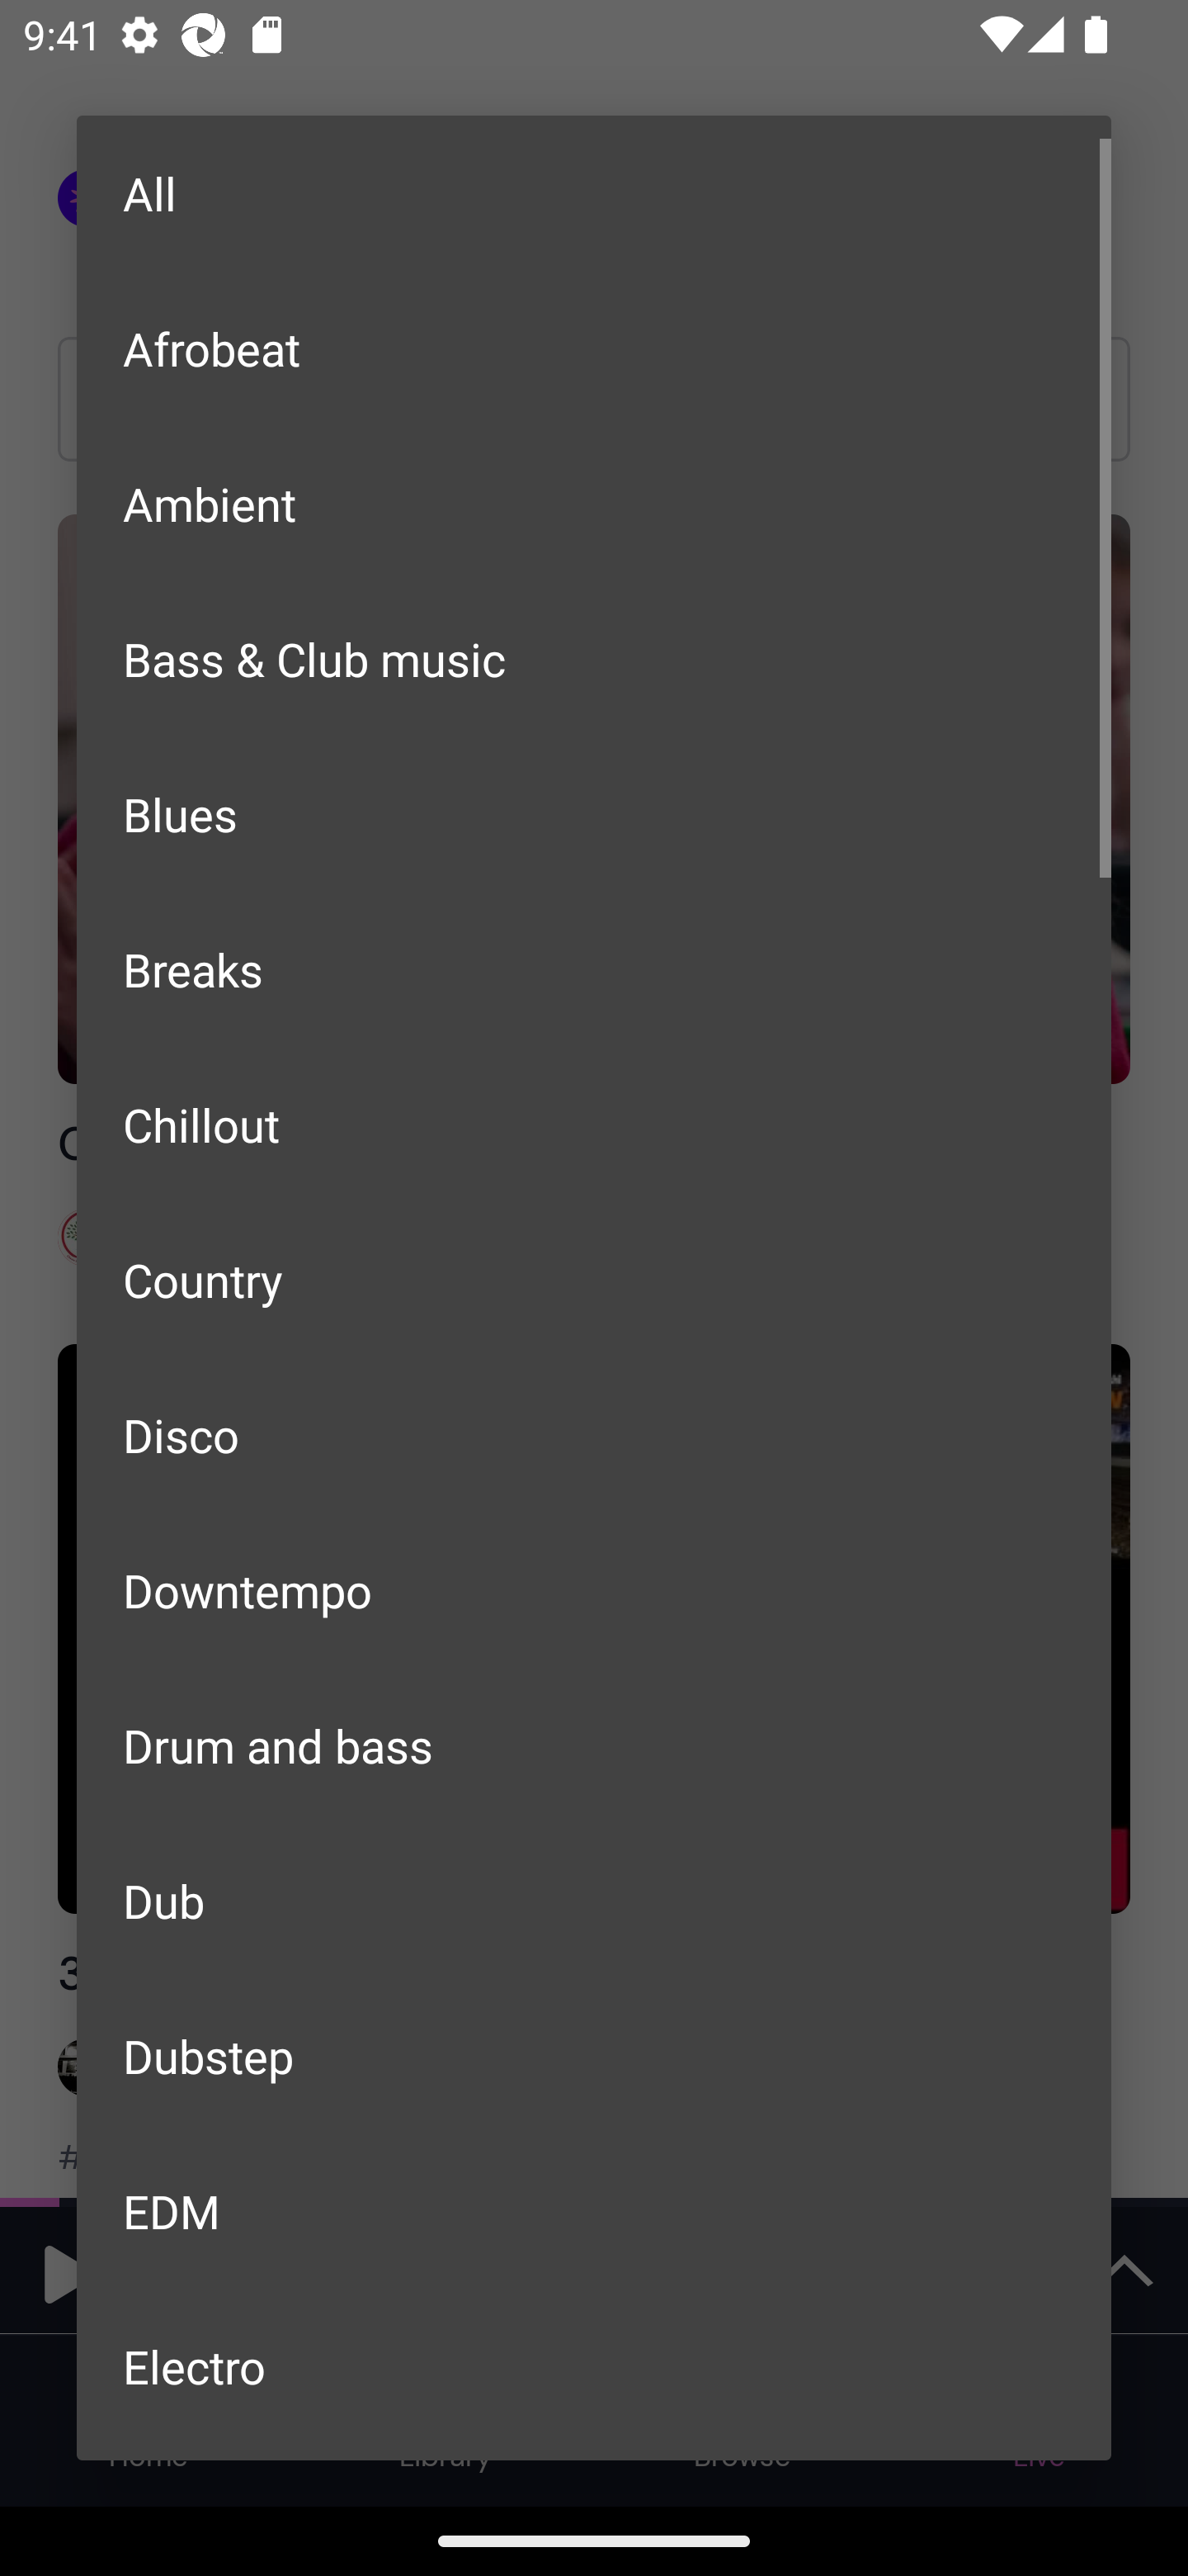  Describe the element at coordinates (594, 1589) in the screenshot. I see `Downtempo` at that location.